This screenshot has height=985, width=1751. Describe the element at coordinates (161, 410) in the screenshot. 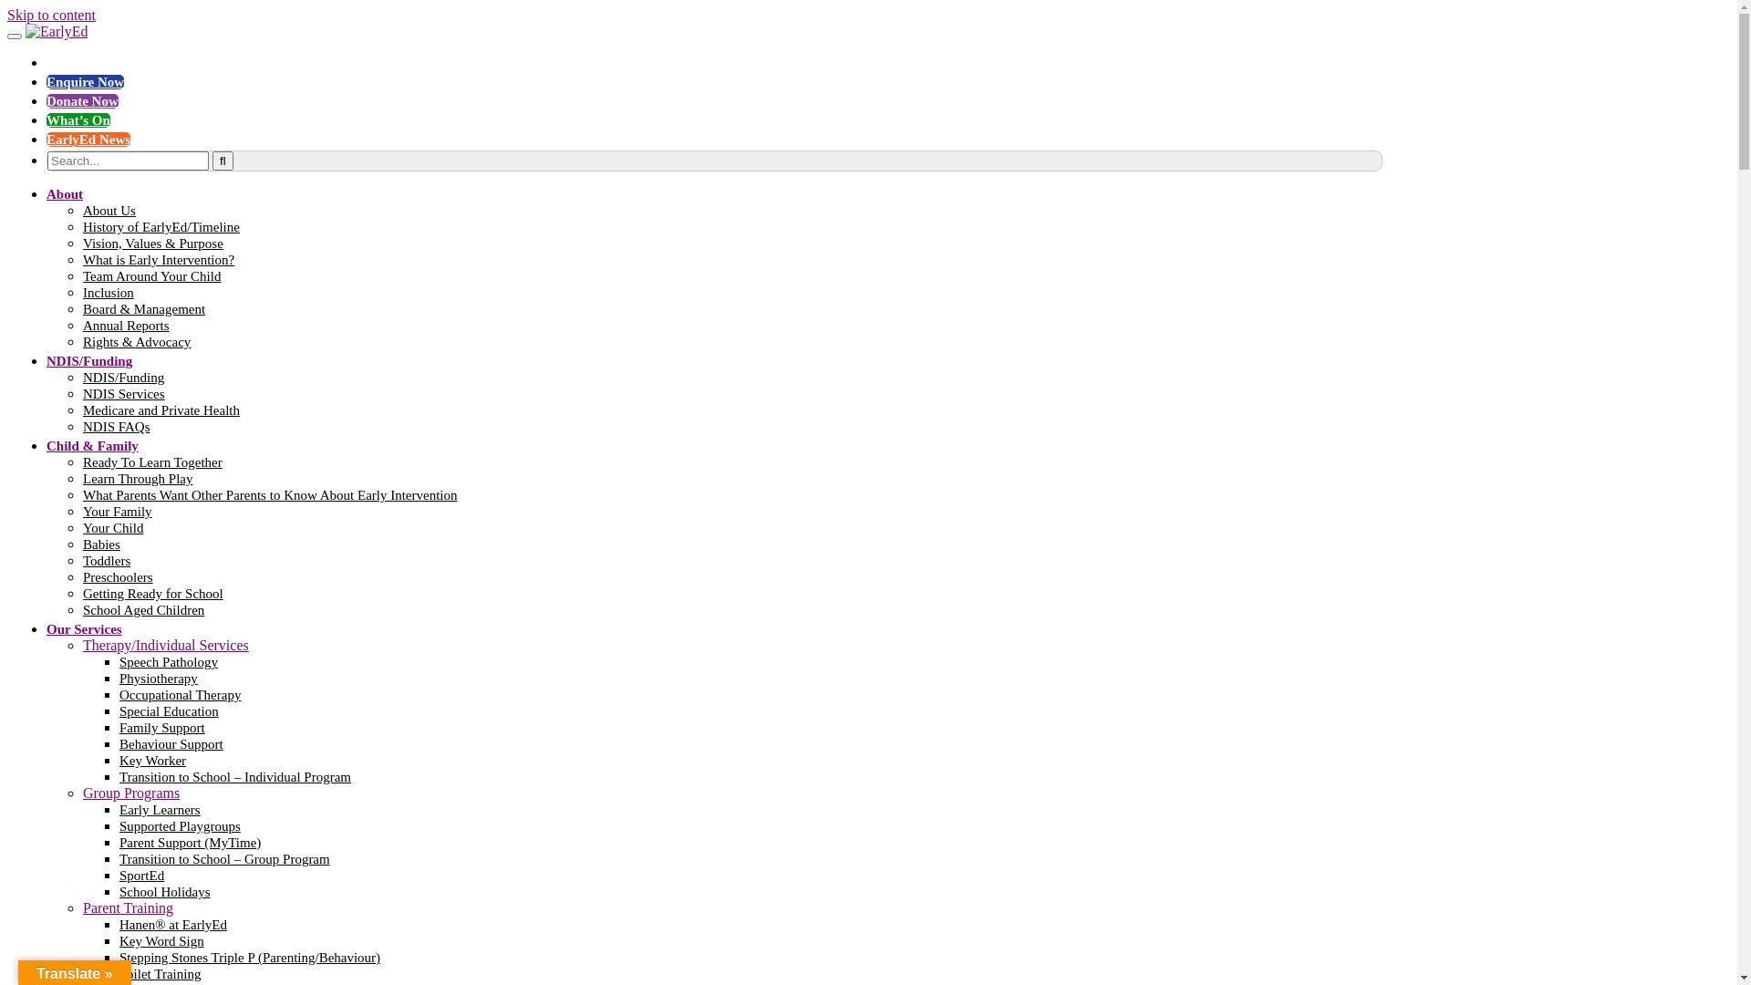

I see `Medicare and Private Health` at that location.